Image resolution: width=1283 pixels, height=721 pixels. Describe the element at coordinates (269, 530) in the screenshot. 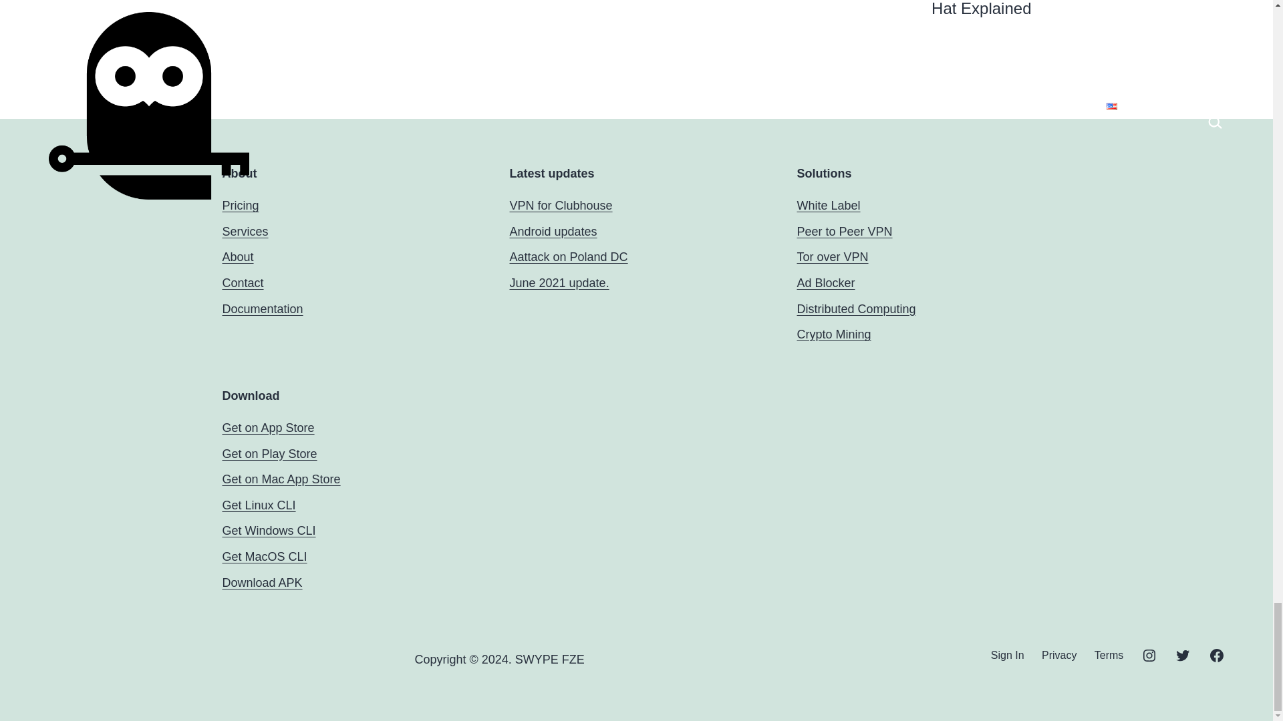

I see `Get Windows CLI` at that location.